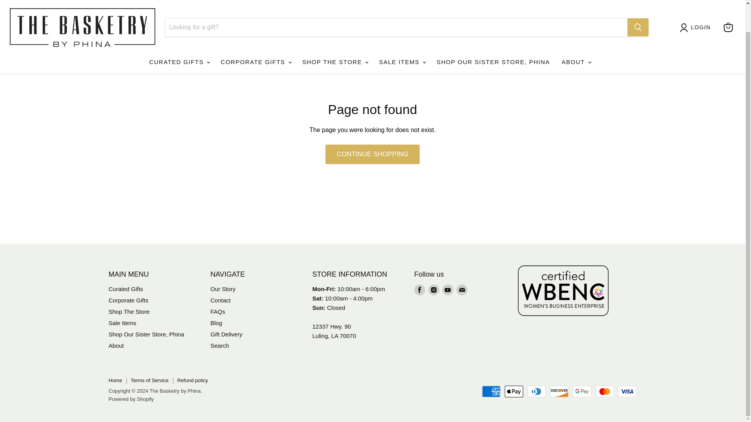 The height and width of the screenshot is (422, 751). I want to click on View cart, so click(728, 17).